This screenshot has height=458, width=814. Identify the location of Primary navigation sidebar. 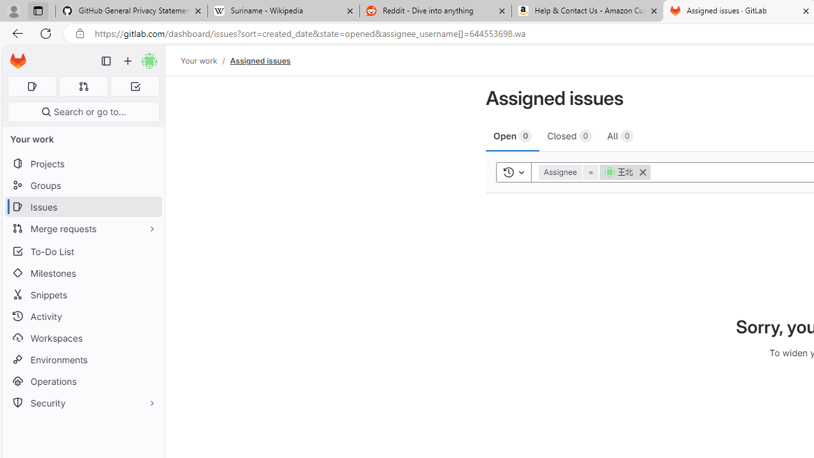
(106, 61).